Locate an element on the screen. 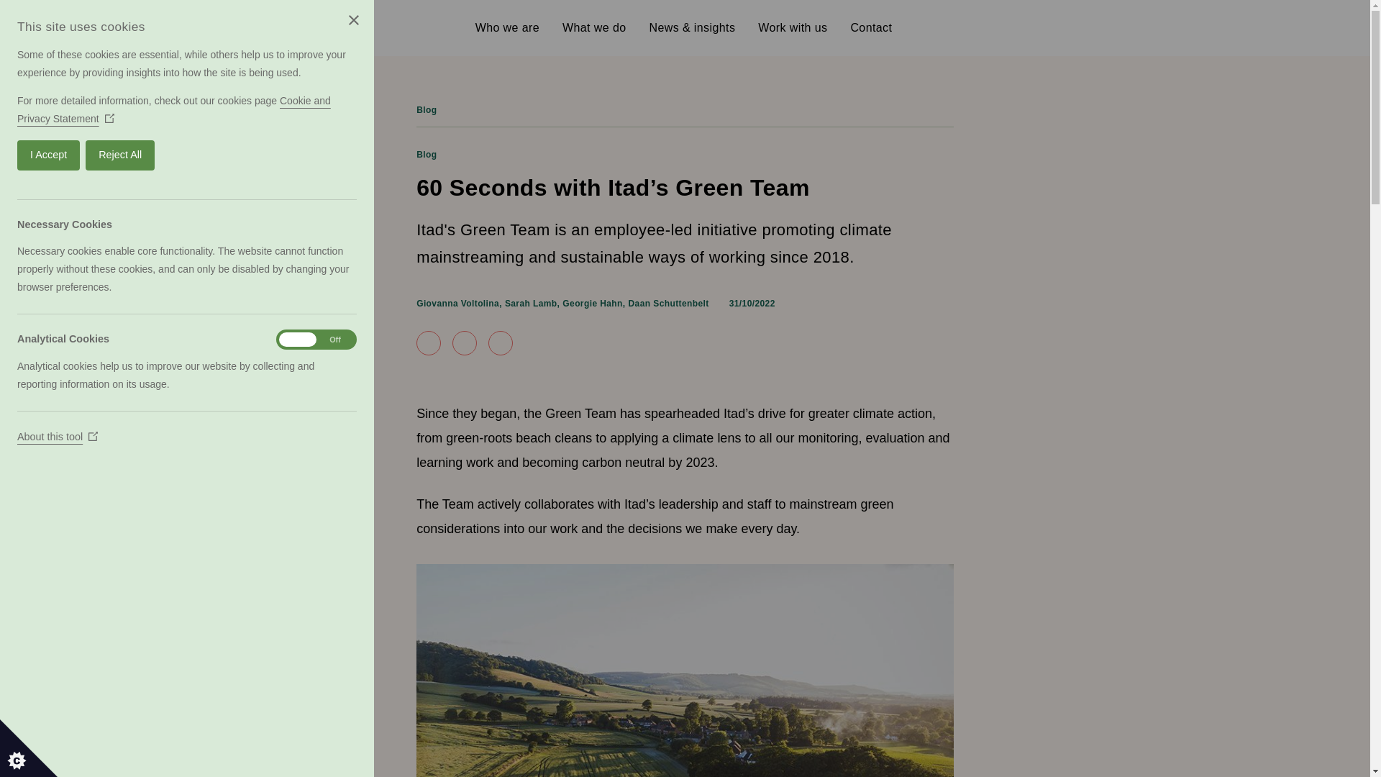 This screenshot has width=1381, height=777. Contact is located at coordinates (871, 27).